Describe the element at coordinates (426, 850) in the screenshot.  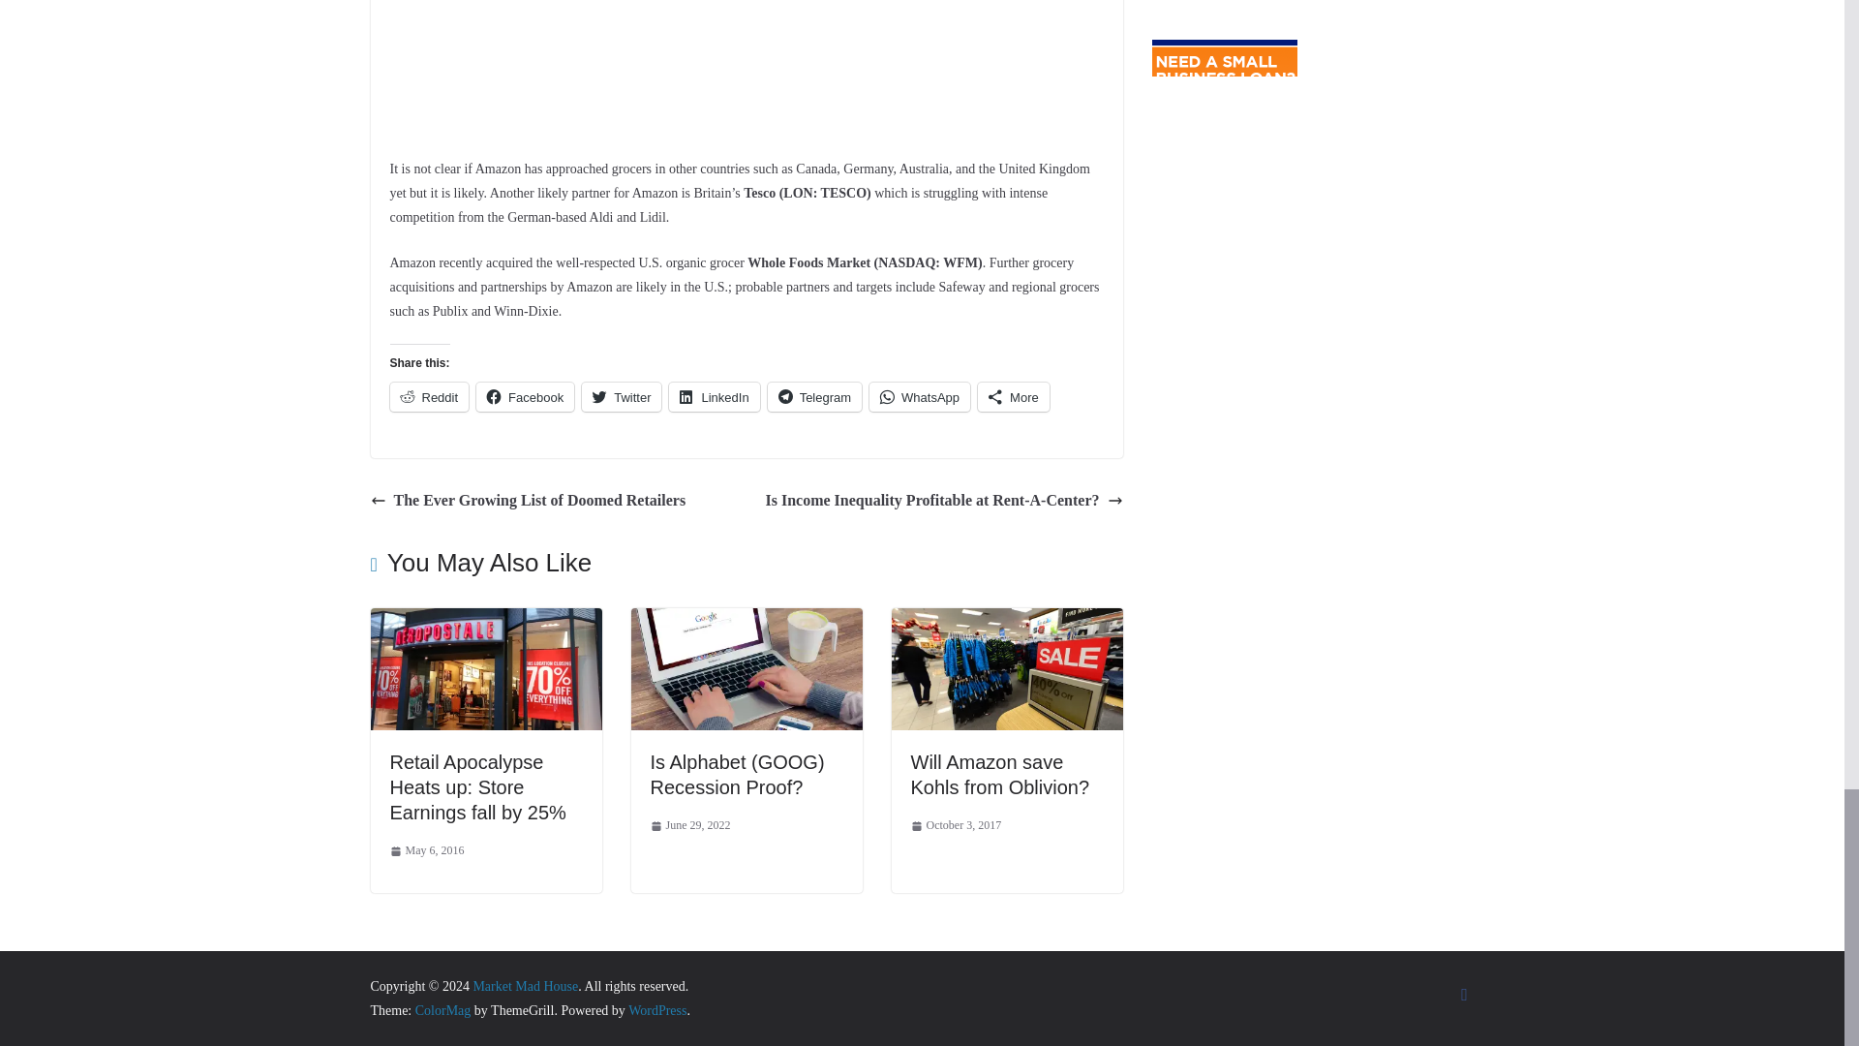
I see `9:54 pm` at that location.